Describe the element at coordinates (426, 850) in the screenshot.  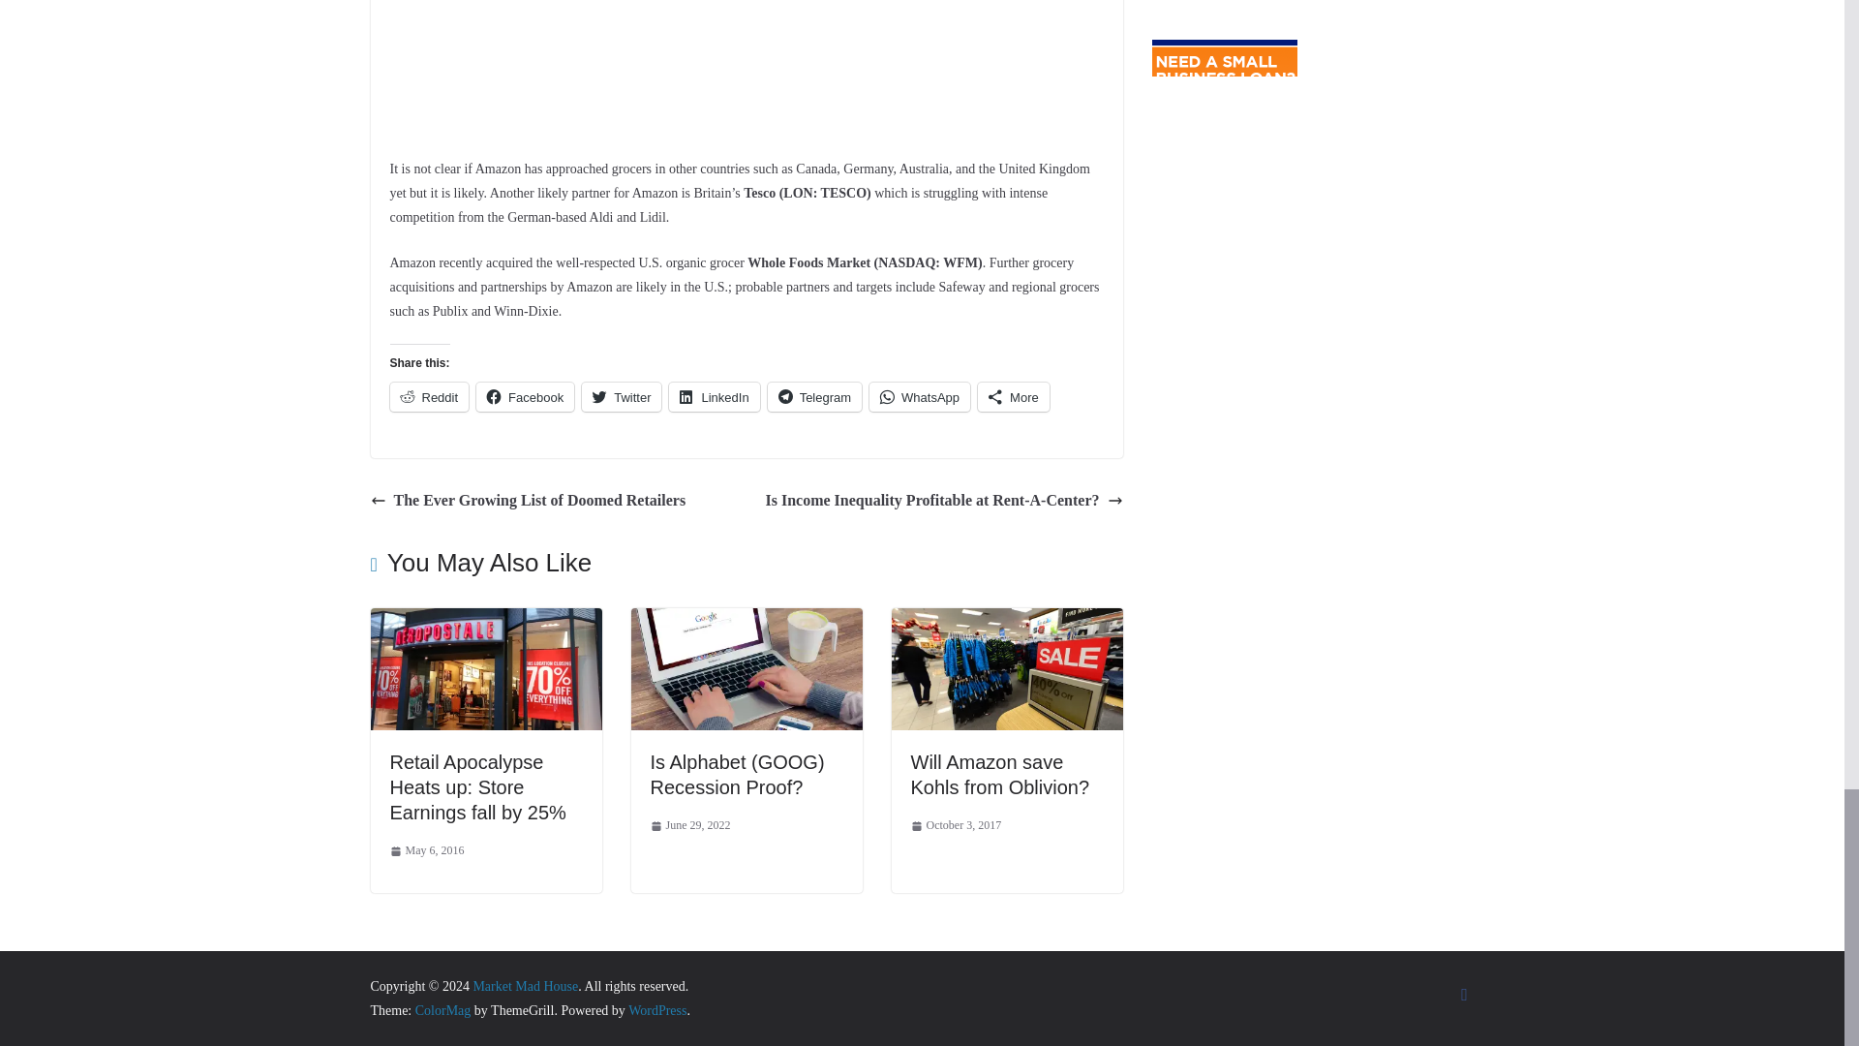
I see `9:54 pm` at that location.